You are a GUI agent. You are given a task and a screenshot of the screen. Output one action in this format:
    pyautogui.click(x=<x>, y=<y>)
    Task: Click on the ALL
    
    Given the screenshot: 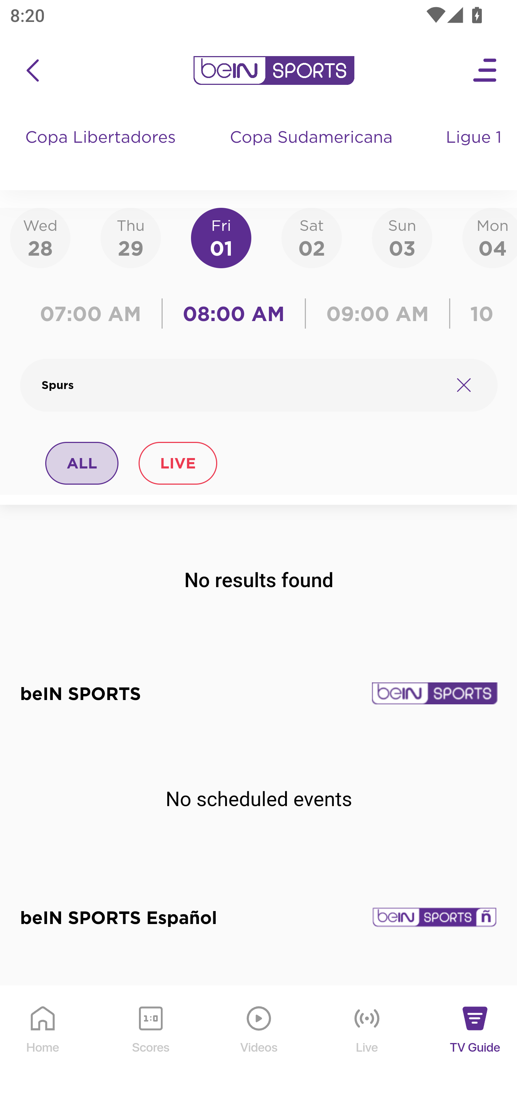 What is the action you would take?
    pyautogui.click(x=82, y=463)
    